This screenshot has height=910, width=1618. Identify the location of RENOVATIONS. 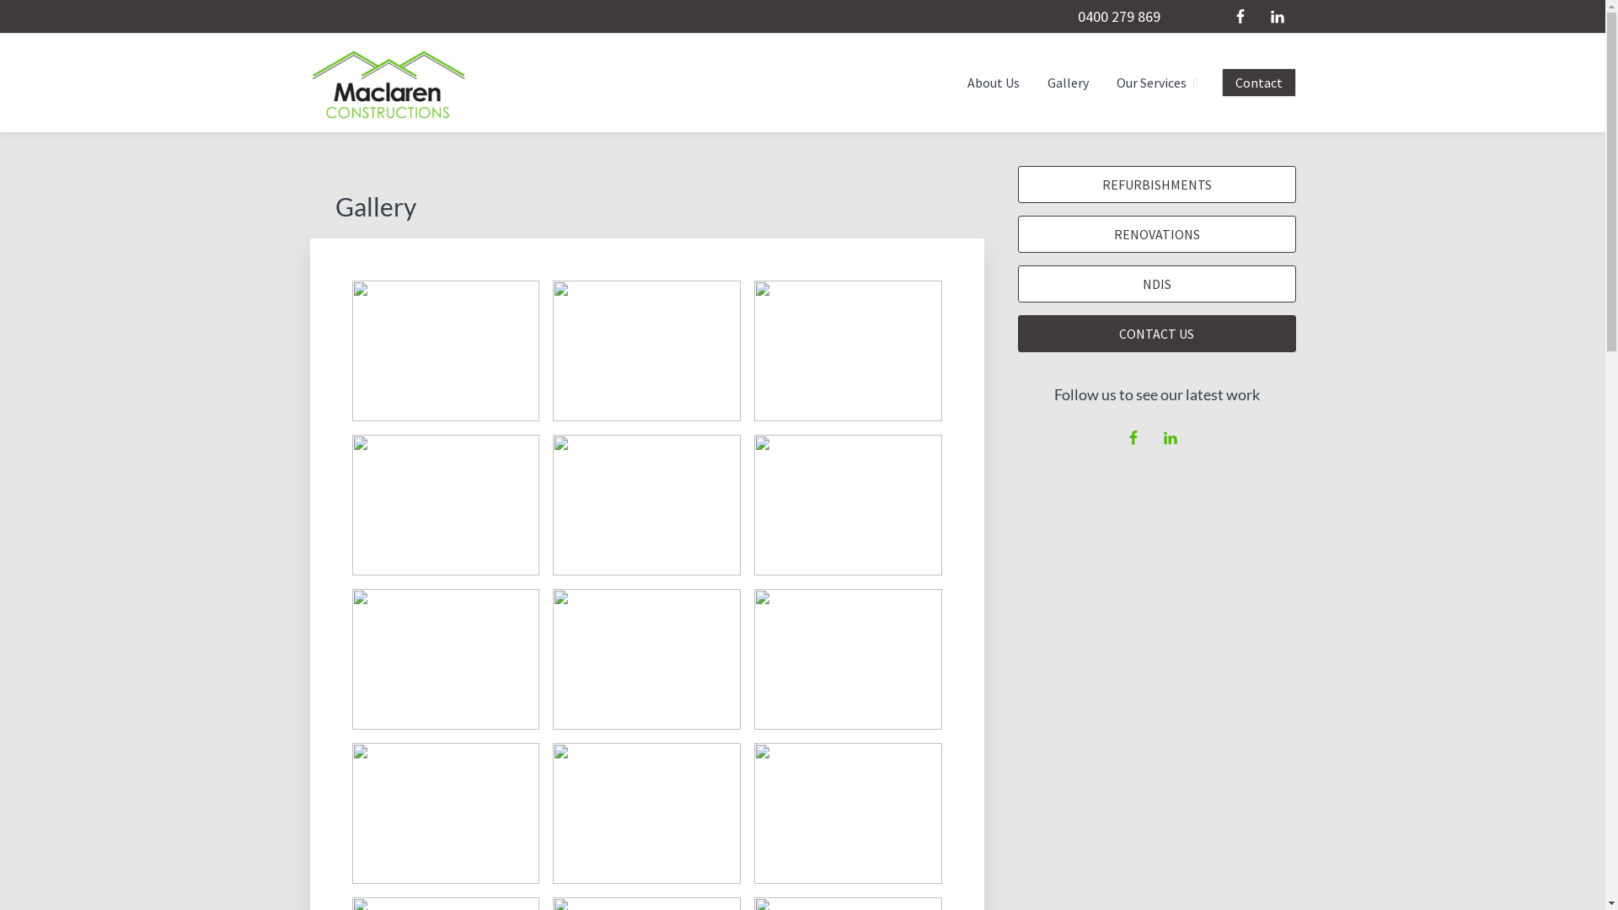
(1157, 234).